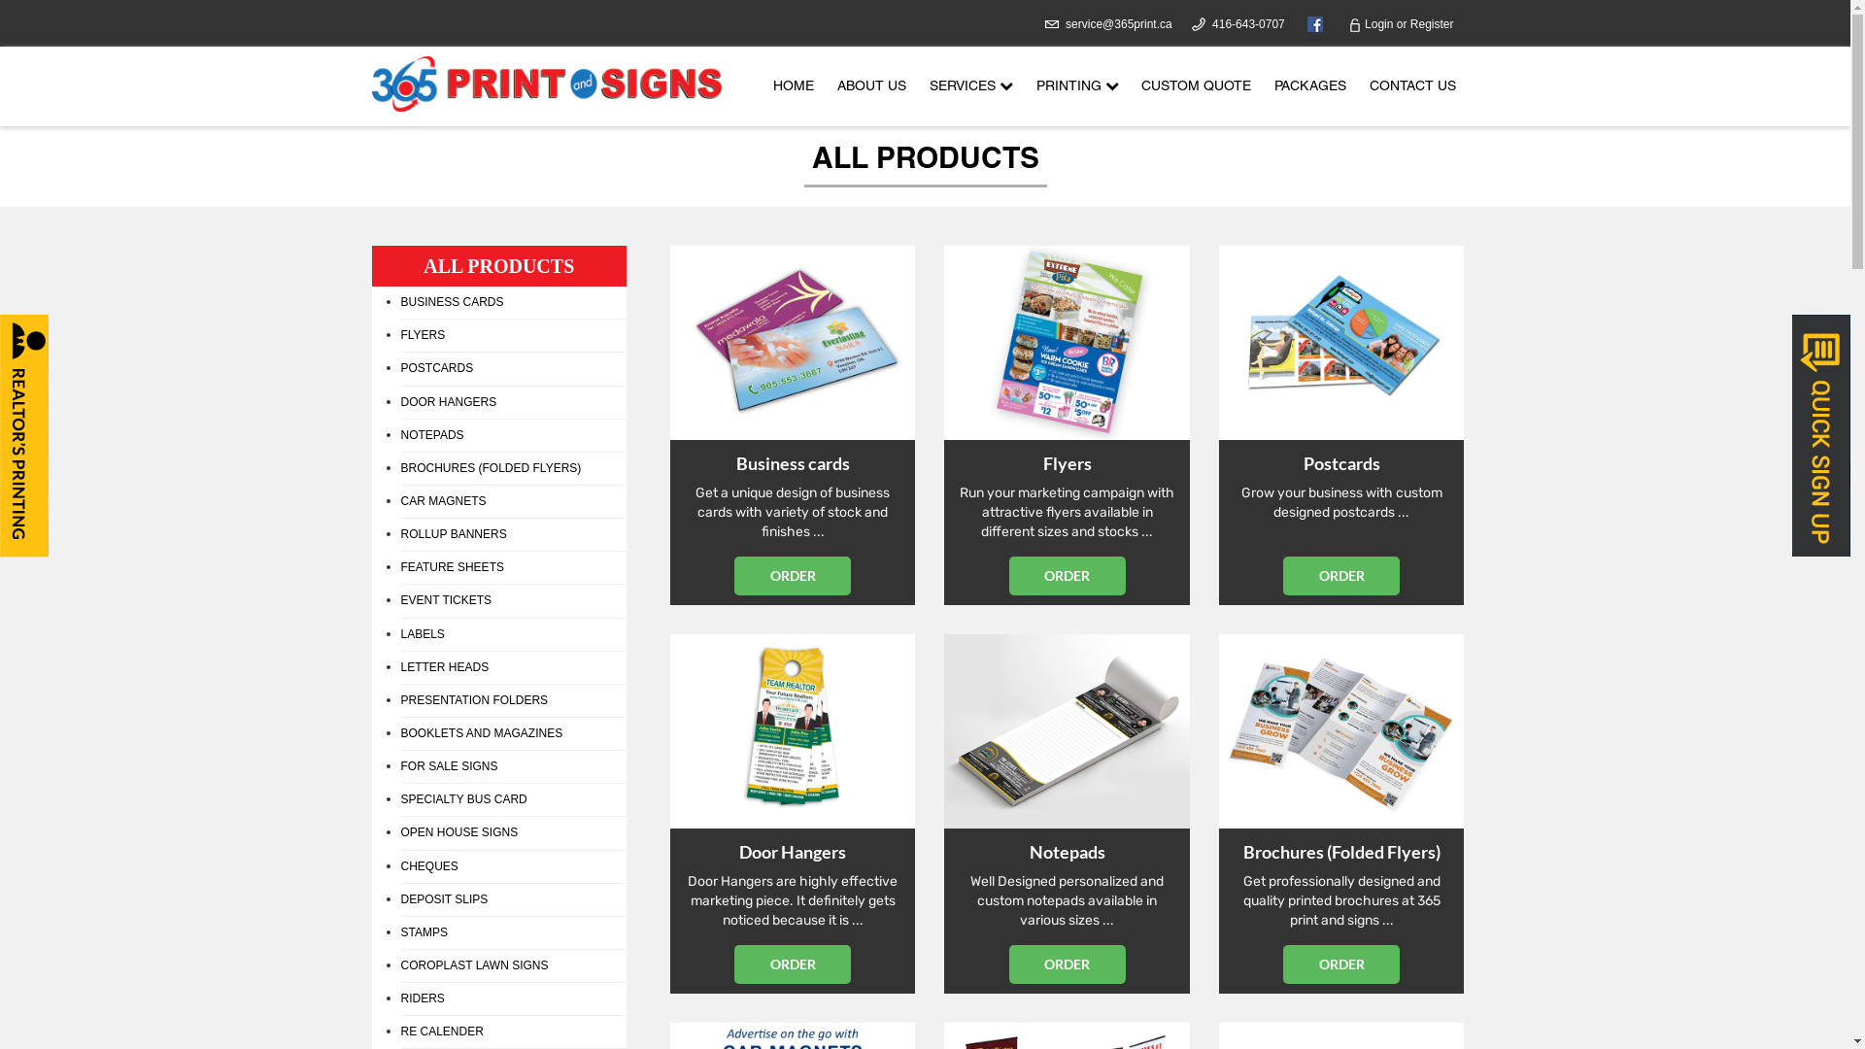  Describe the element at coordinates (513, 701) in the screenshot. I see `PRESENTATION FOLDERS` at that location.